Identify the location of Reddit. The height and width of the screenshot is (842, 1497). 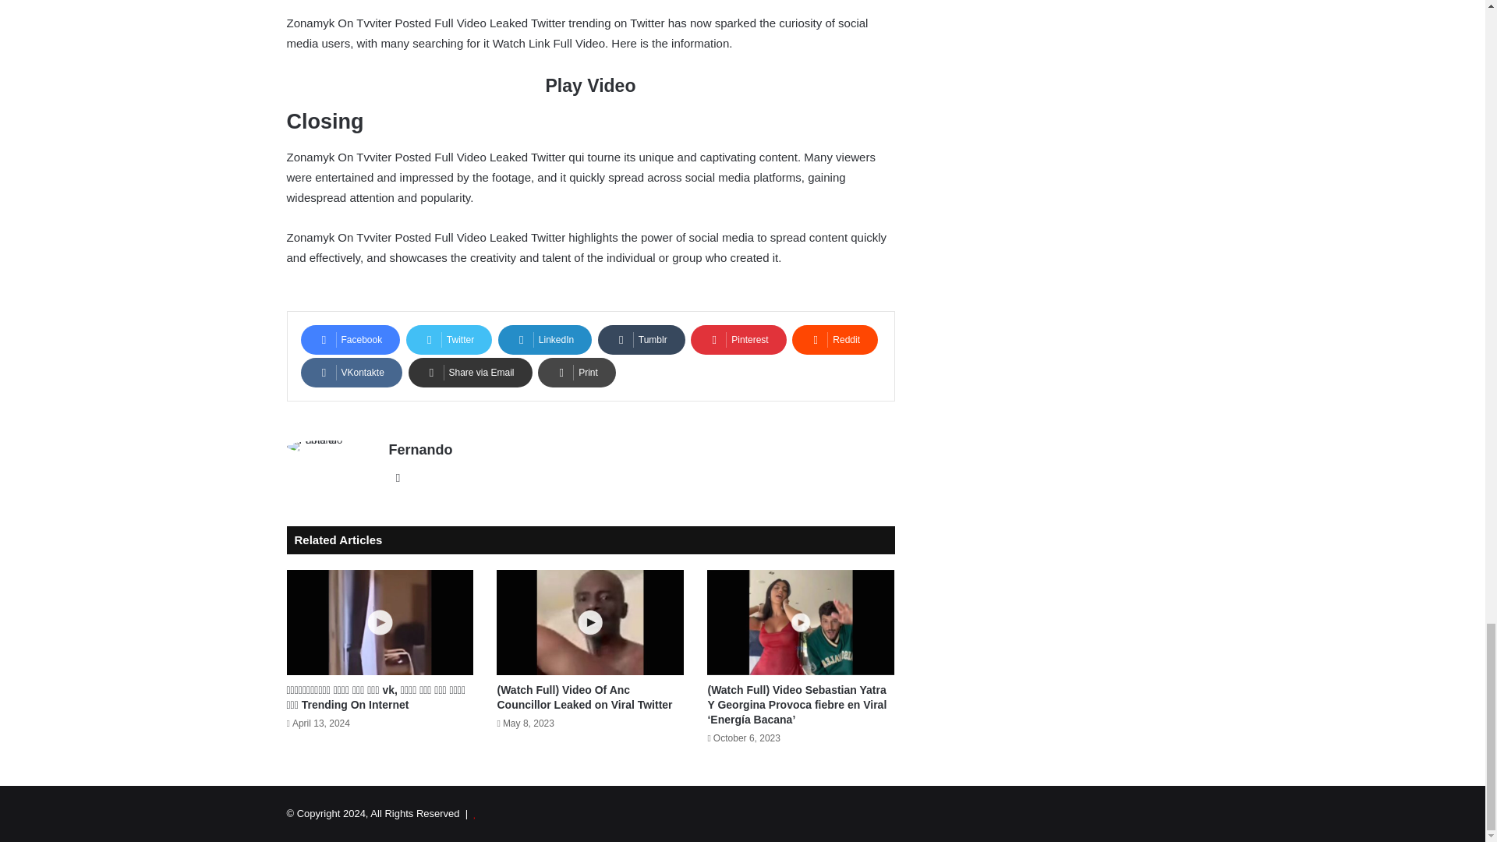
(834, 339).